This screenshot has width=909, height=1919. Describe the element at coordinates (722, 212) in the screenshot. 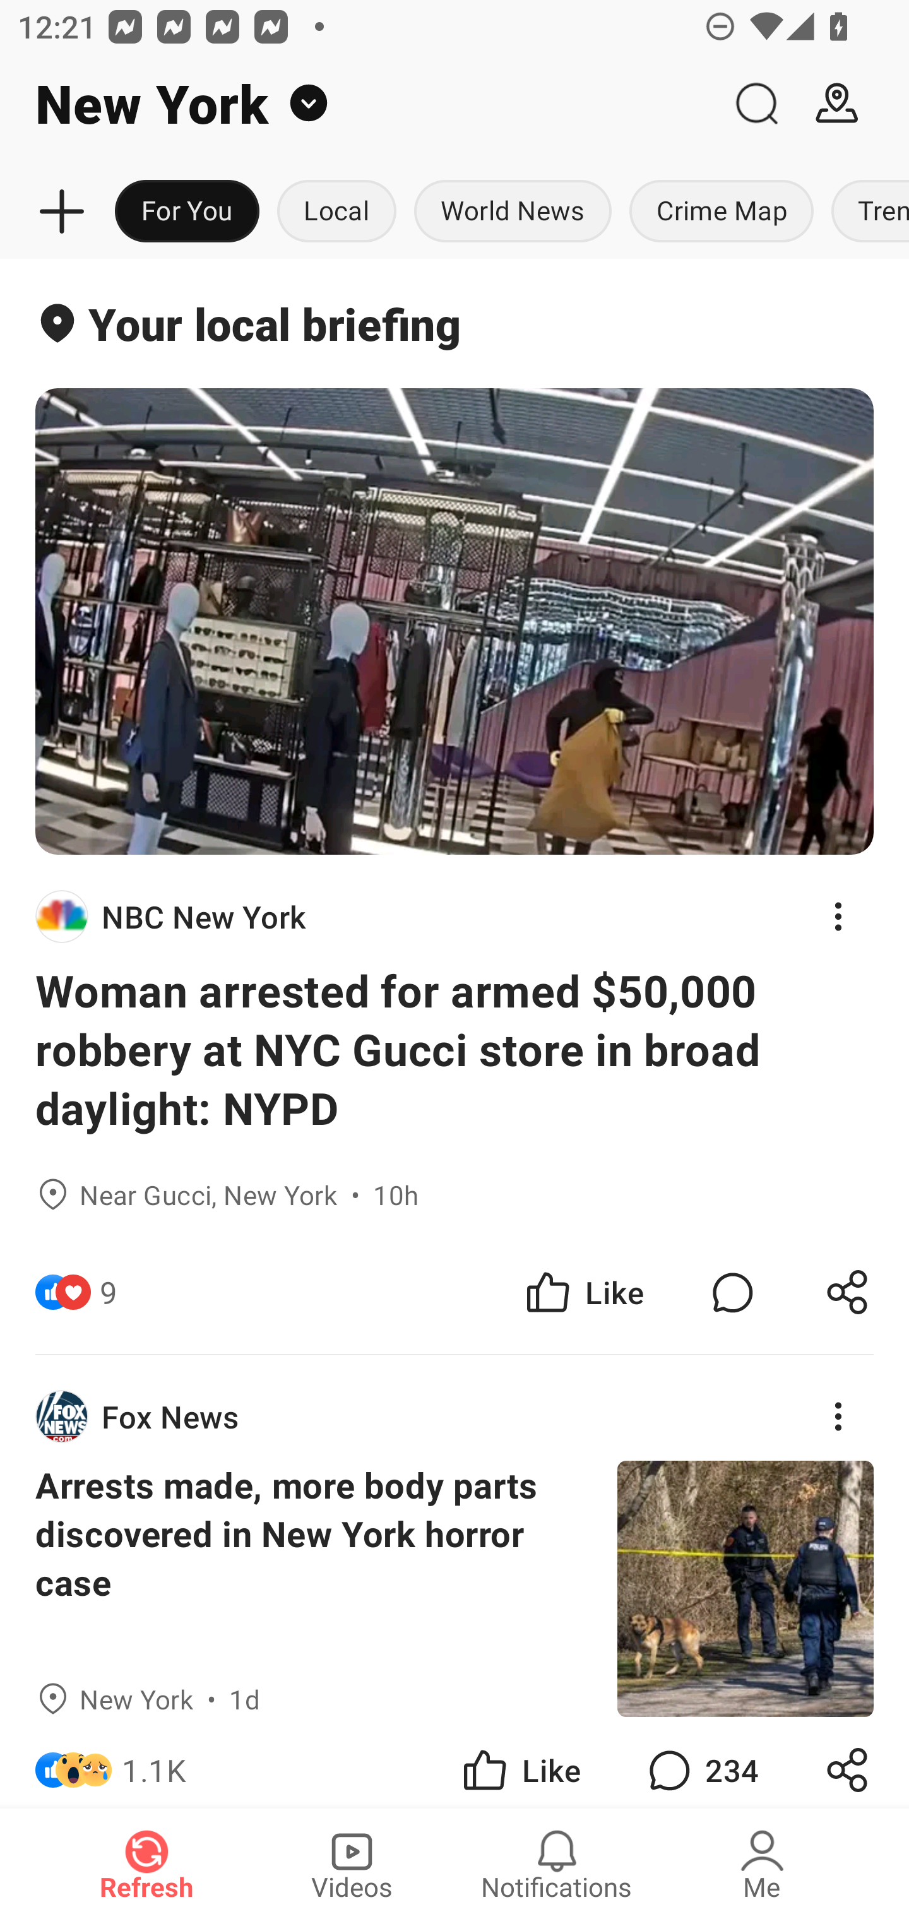

I see `Crime Map` at that location.